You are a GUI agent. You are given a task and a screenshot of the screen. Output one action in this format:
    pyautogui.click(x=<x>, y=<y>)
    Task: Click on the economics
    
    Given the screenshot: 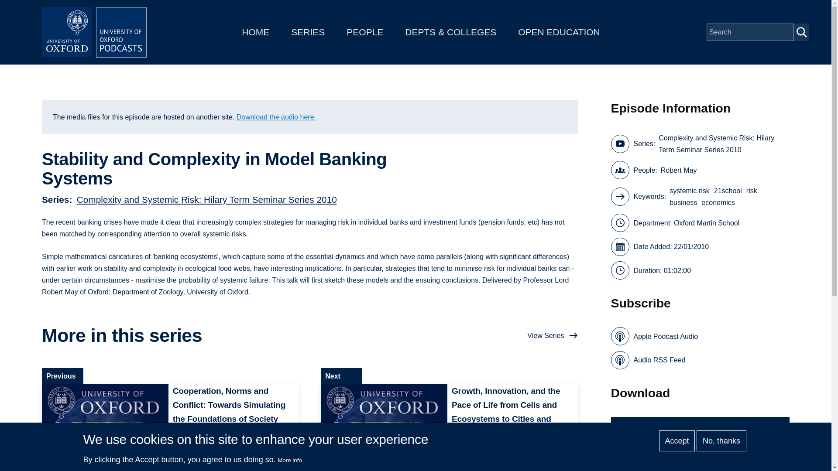 What is the action you would take?
    pyautogui.click(x=718, y=202)
    